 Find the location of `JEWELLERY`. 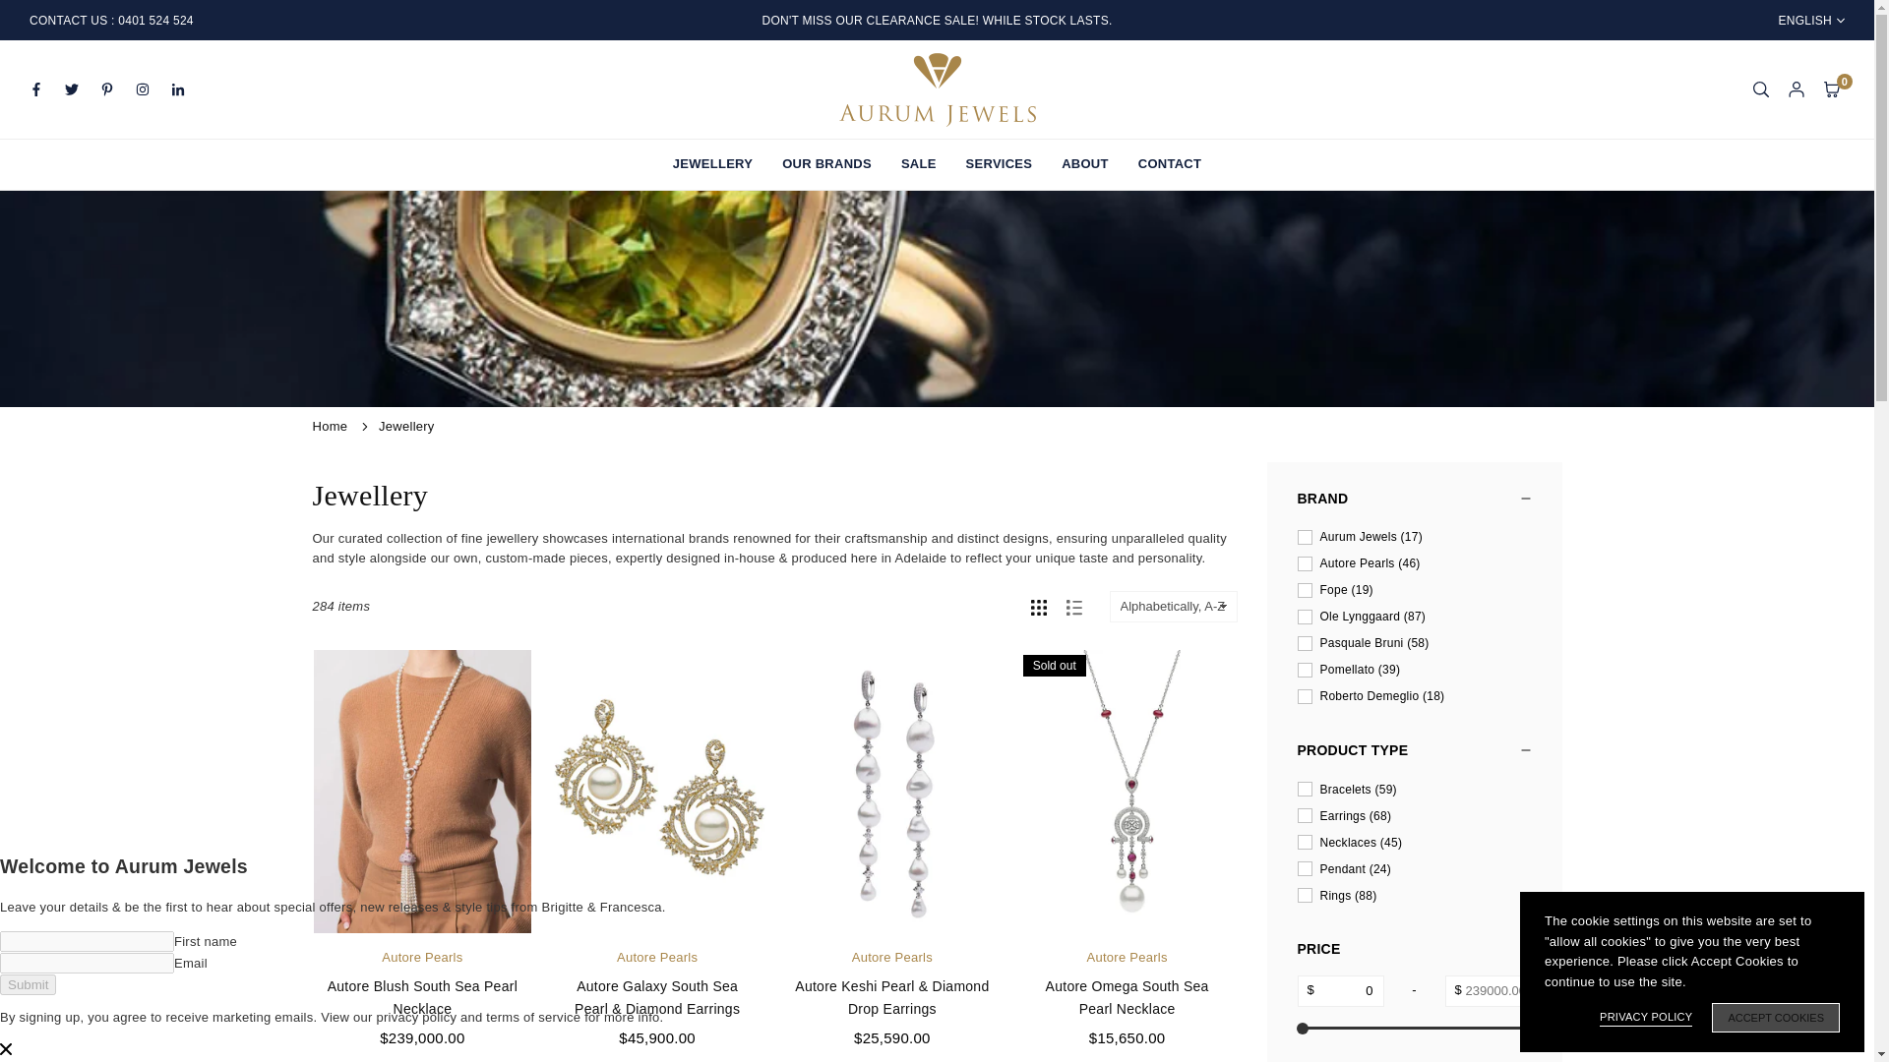

JEWELLERY is located at coordinates (712, 164).